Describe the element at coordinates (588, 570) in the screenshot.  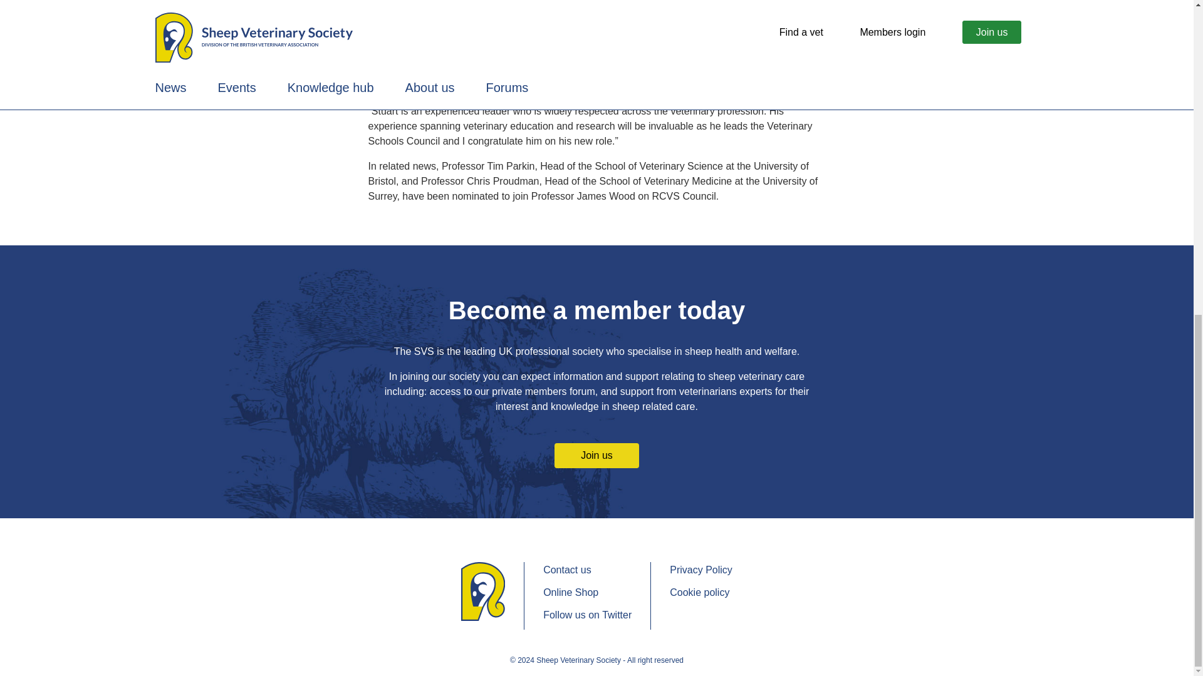
I see `Contact us` at that location.